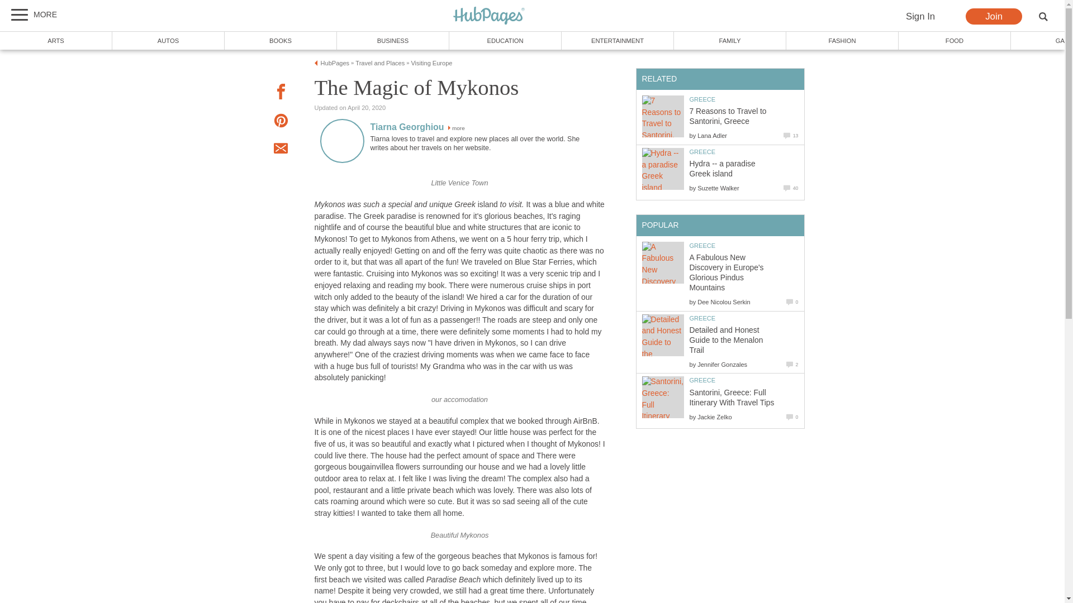  I want to click on Email, so click(281, 150).